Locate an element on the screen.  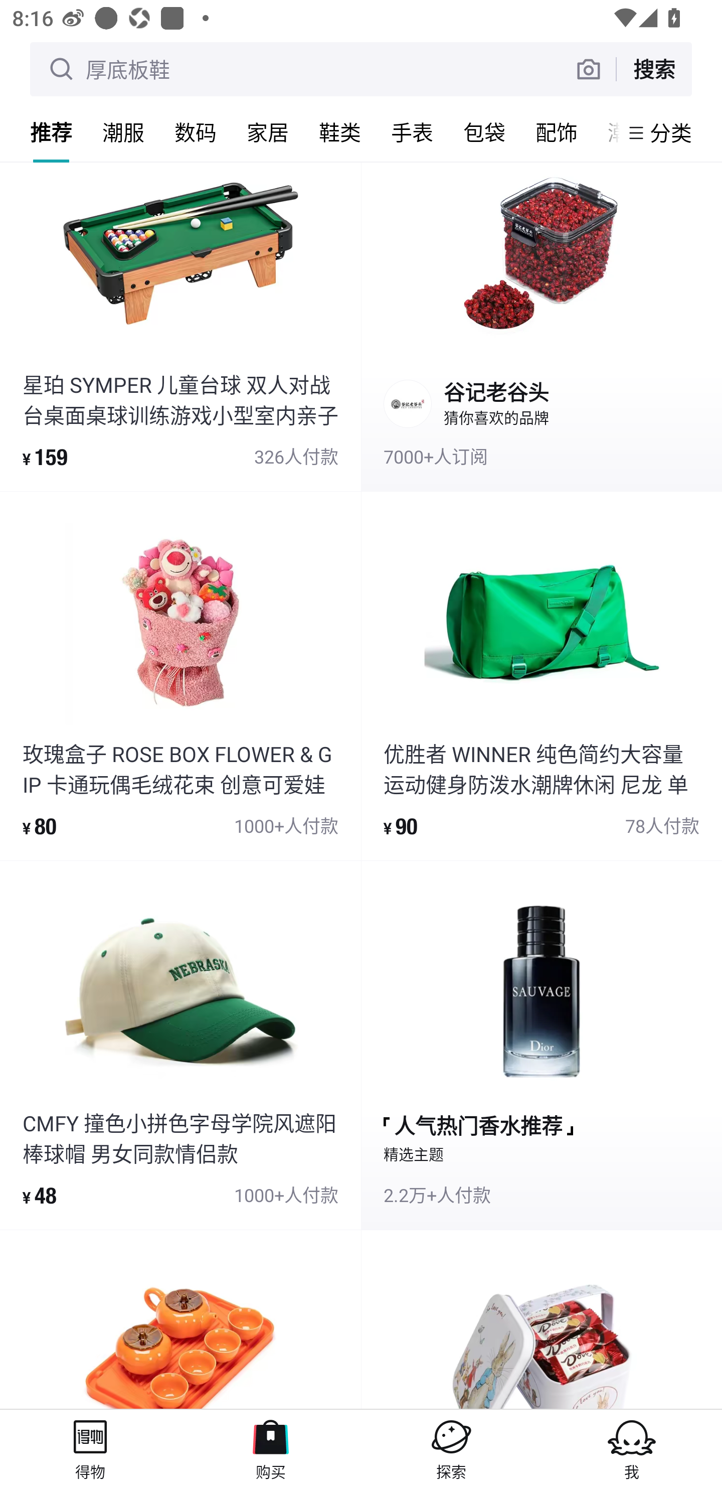
得物 is located at coordinates (90, 1447).